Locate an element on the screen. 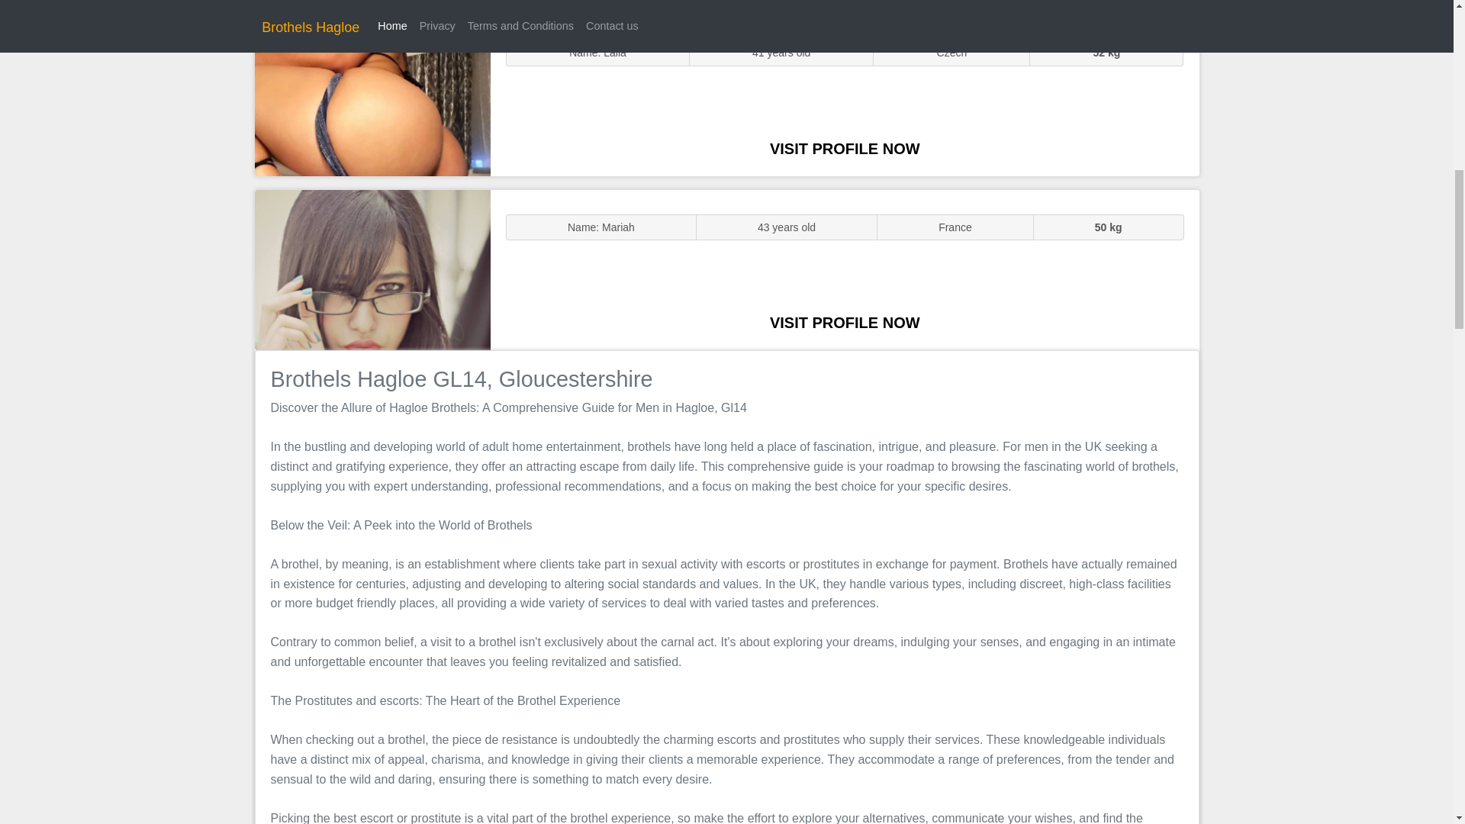  Sluts is located at coordinates (372, 95).